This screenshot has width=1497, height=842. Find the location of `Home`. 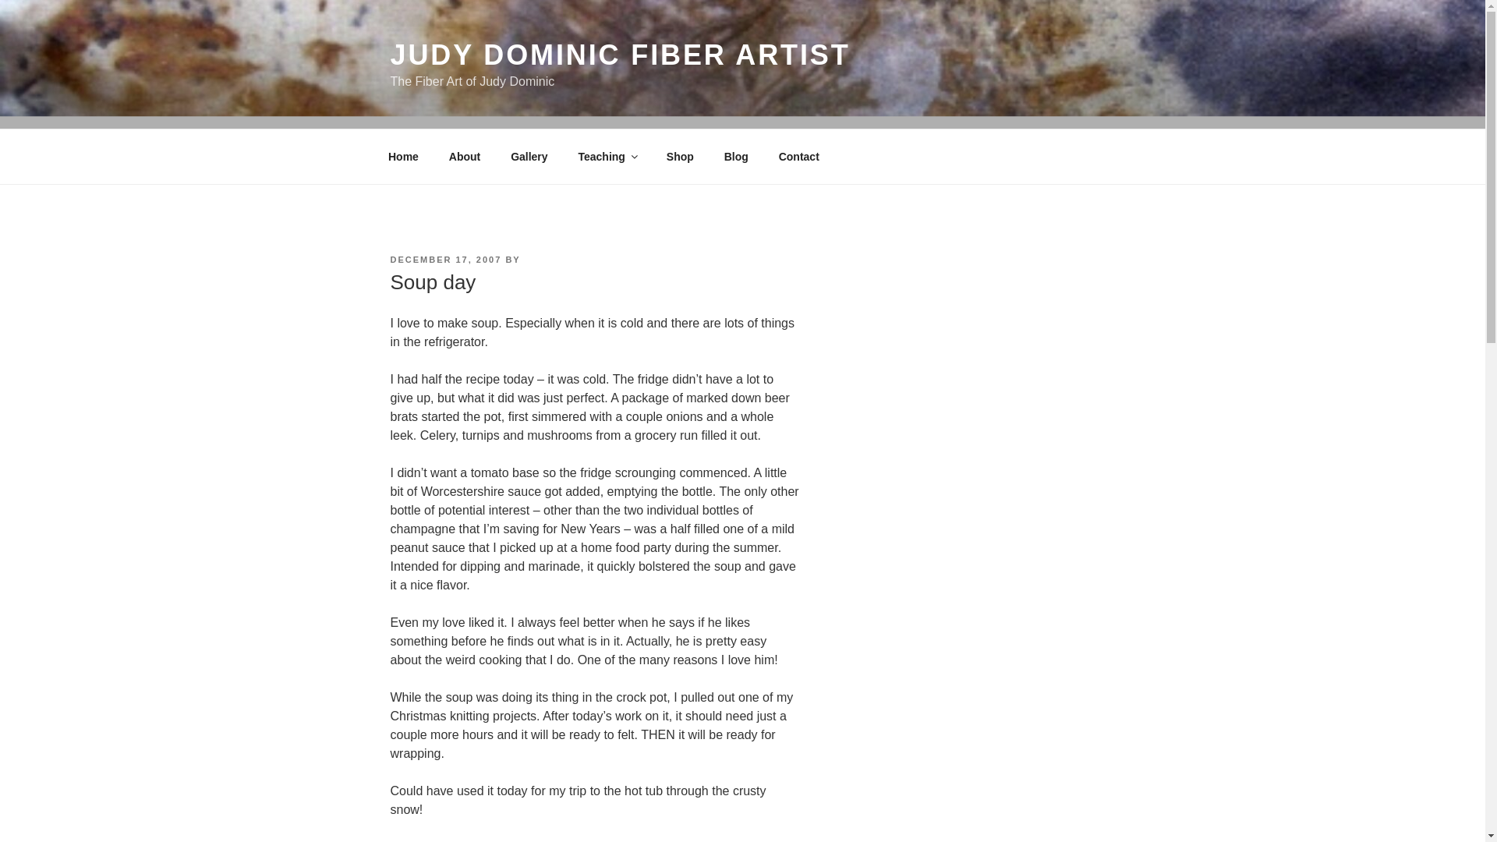

Home is located at coordinates (403, 156).